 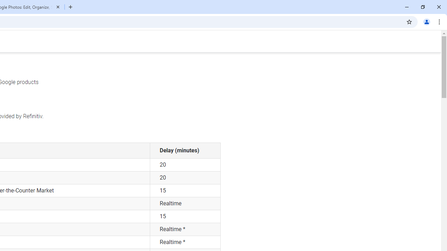 What do you see at coordinates (185, 178) in the screenshot?
I see `20` at bounding box center [185, 178].